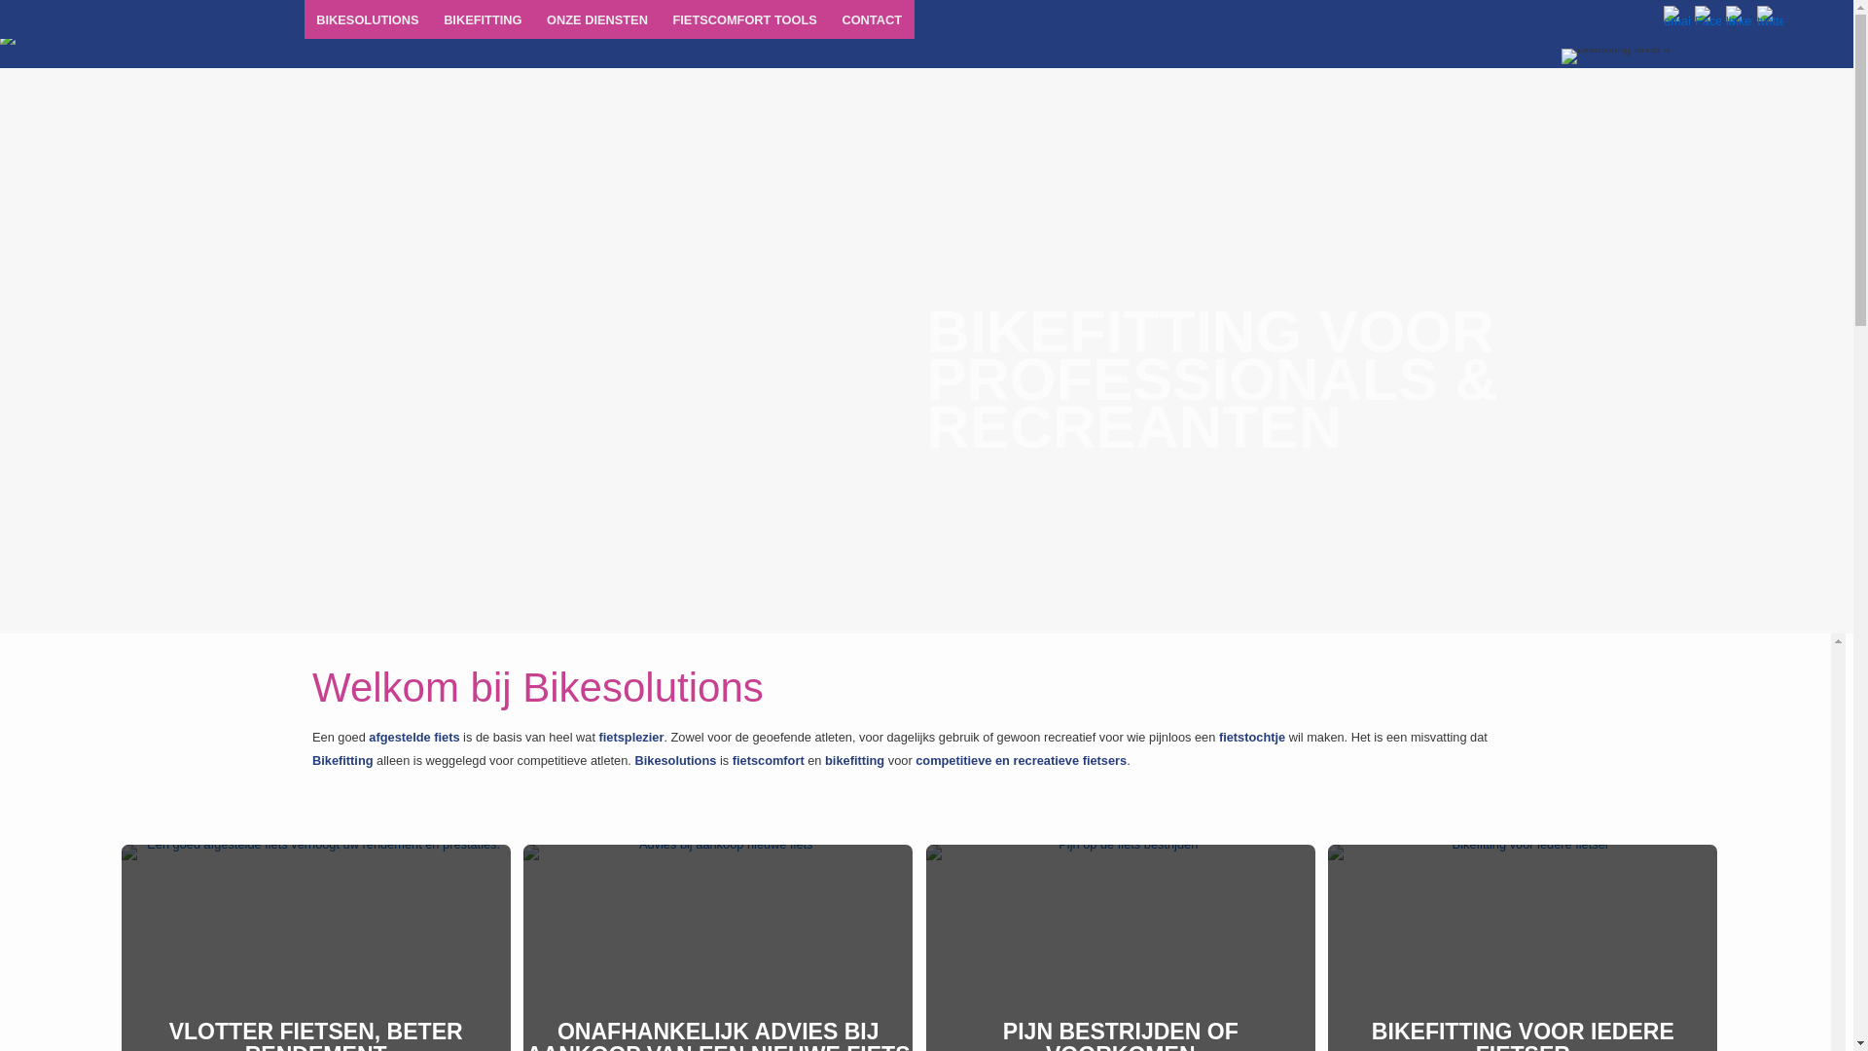 This screenshot has width=1868, height=1051. Describe the element at coordinates (745, 19) in the screenshot. I see `FIETSCOMFORT TOOLS` at that location.